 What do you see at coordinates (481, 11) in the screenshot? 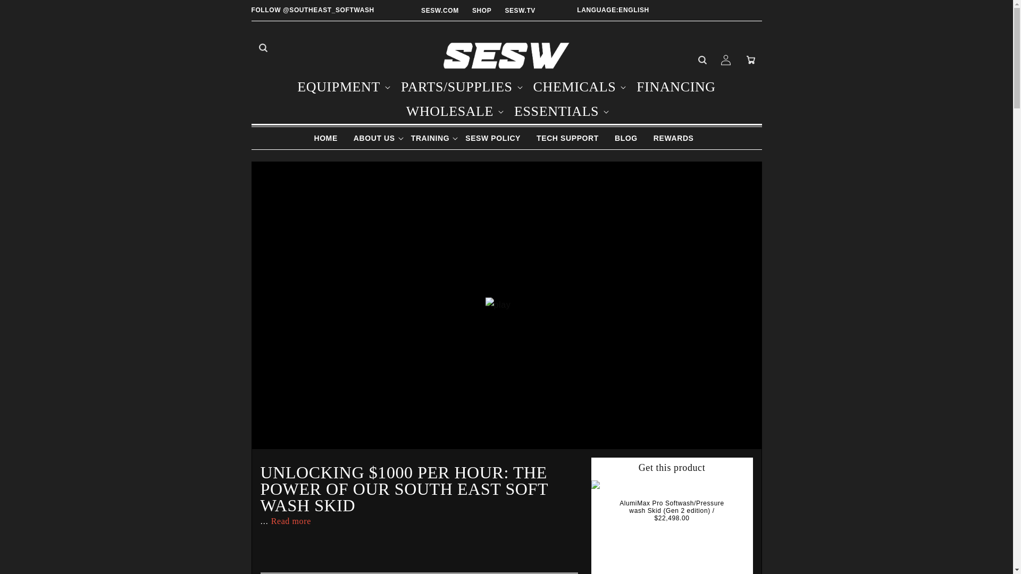
I see `SHOP` at bounding box center [481, 11].